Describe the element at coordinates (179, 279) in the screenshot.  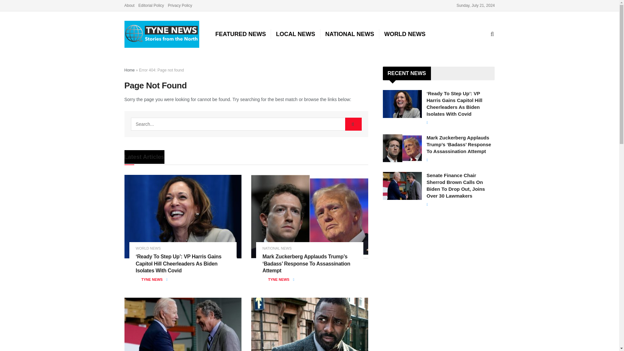
I see `JULY 21, 2024` at that location.